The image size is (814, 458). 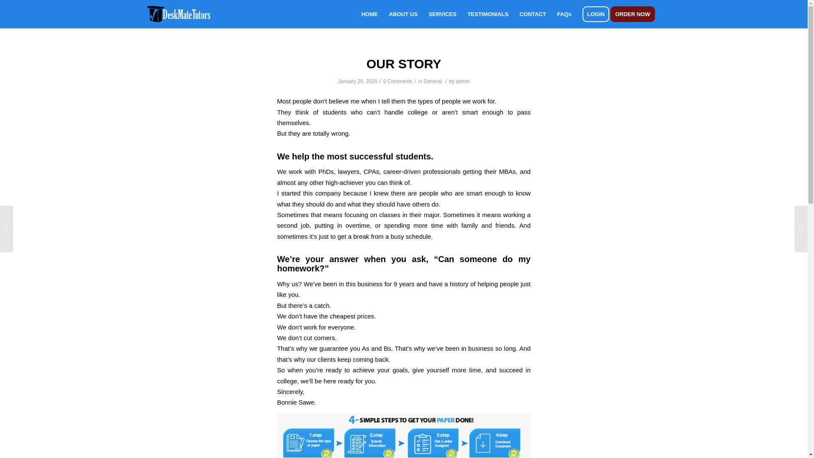 What do you see at coordinates (463, 81) in the screenshot?
I see `admin` at bounding box center [463, 81].